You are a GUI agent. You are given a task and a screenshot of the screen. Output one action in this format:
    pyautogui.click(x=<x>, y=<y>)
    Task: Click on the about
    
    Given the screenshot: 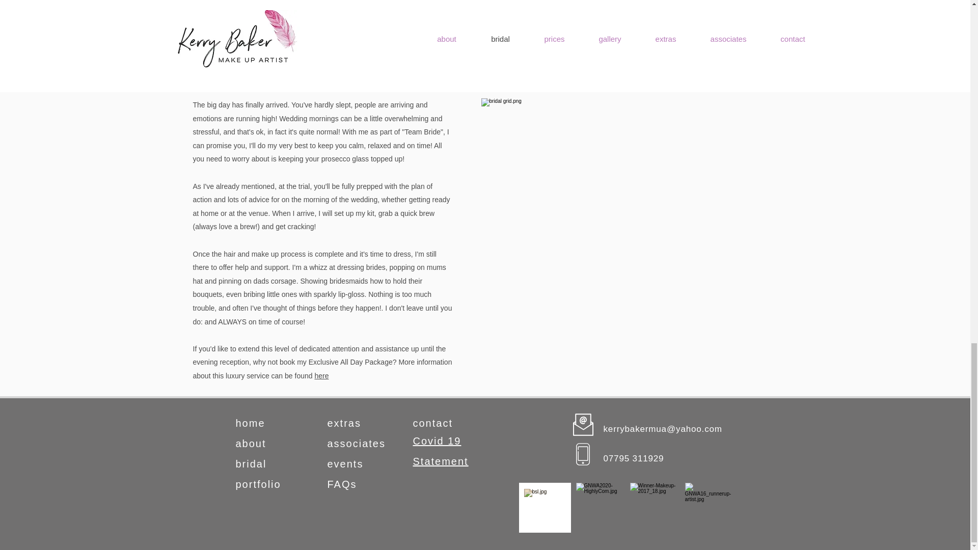 What is the action you would take?
    pyautogui.click(x=251, y=443)
    